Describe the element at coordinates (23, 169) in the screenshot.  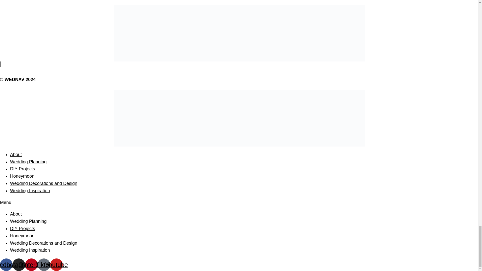
I see `DIY Projects` at that location.